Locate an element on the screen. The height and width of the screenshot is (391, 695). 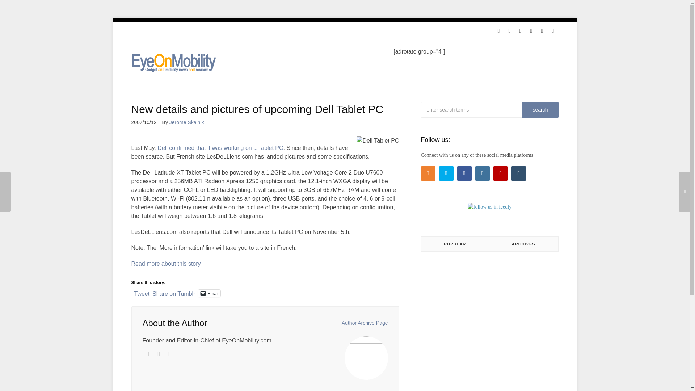
Youtube is located at coordinates (542, 31).